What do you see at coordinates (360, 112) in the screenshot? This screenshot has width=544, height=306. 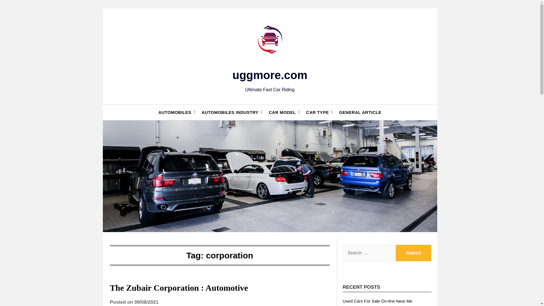 I see `GENERAL ARTICLE` at bounding box center [360, 112].